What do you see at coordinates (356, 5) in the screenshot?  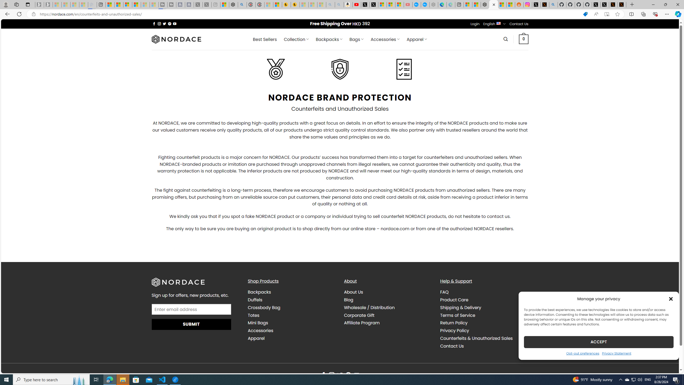 I see `Day 1: Arriving in Yemen (surreal to be here) - YouTube` at bounding box center [356, 5].